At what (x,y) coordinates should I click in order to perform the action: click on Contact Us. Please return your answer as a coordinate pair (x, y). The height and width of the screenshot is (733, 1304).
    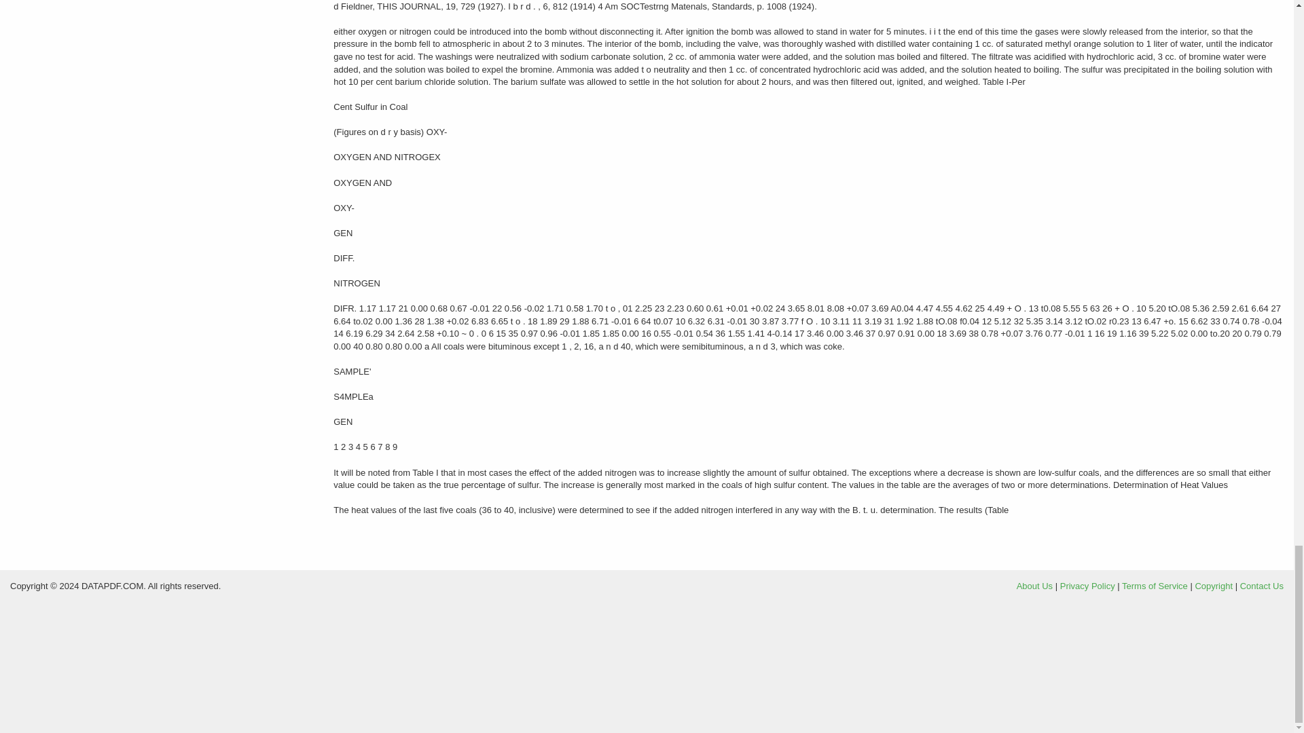
    Looking at the image, I should click on (1261, 586).